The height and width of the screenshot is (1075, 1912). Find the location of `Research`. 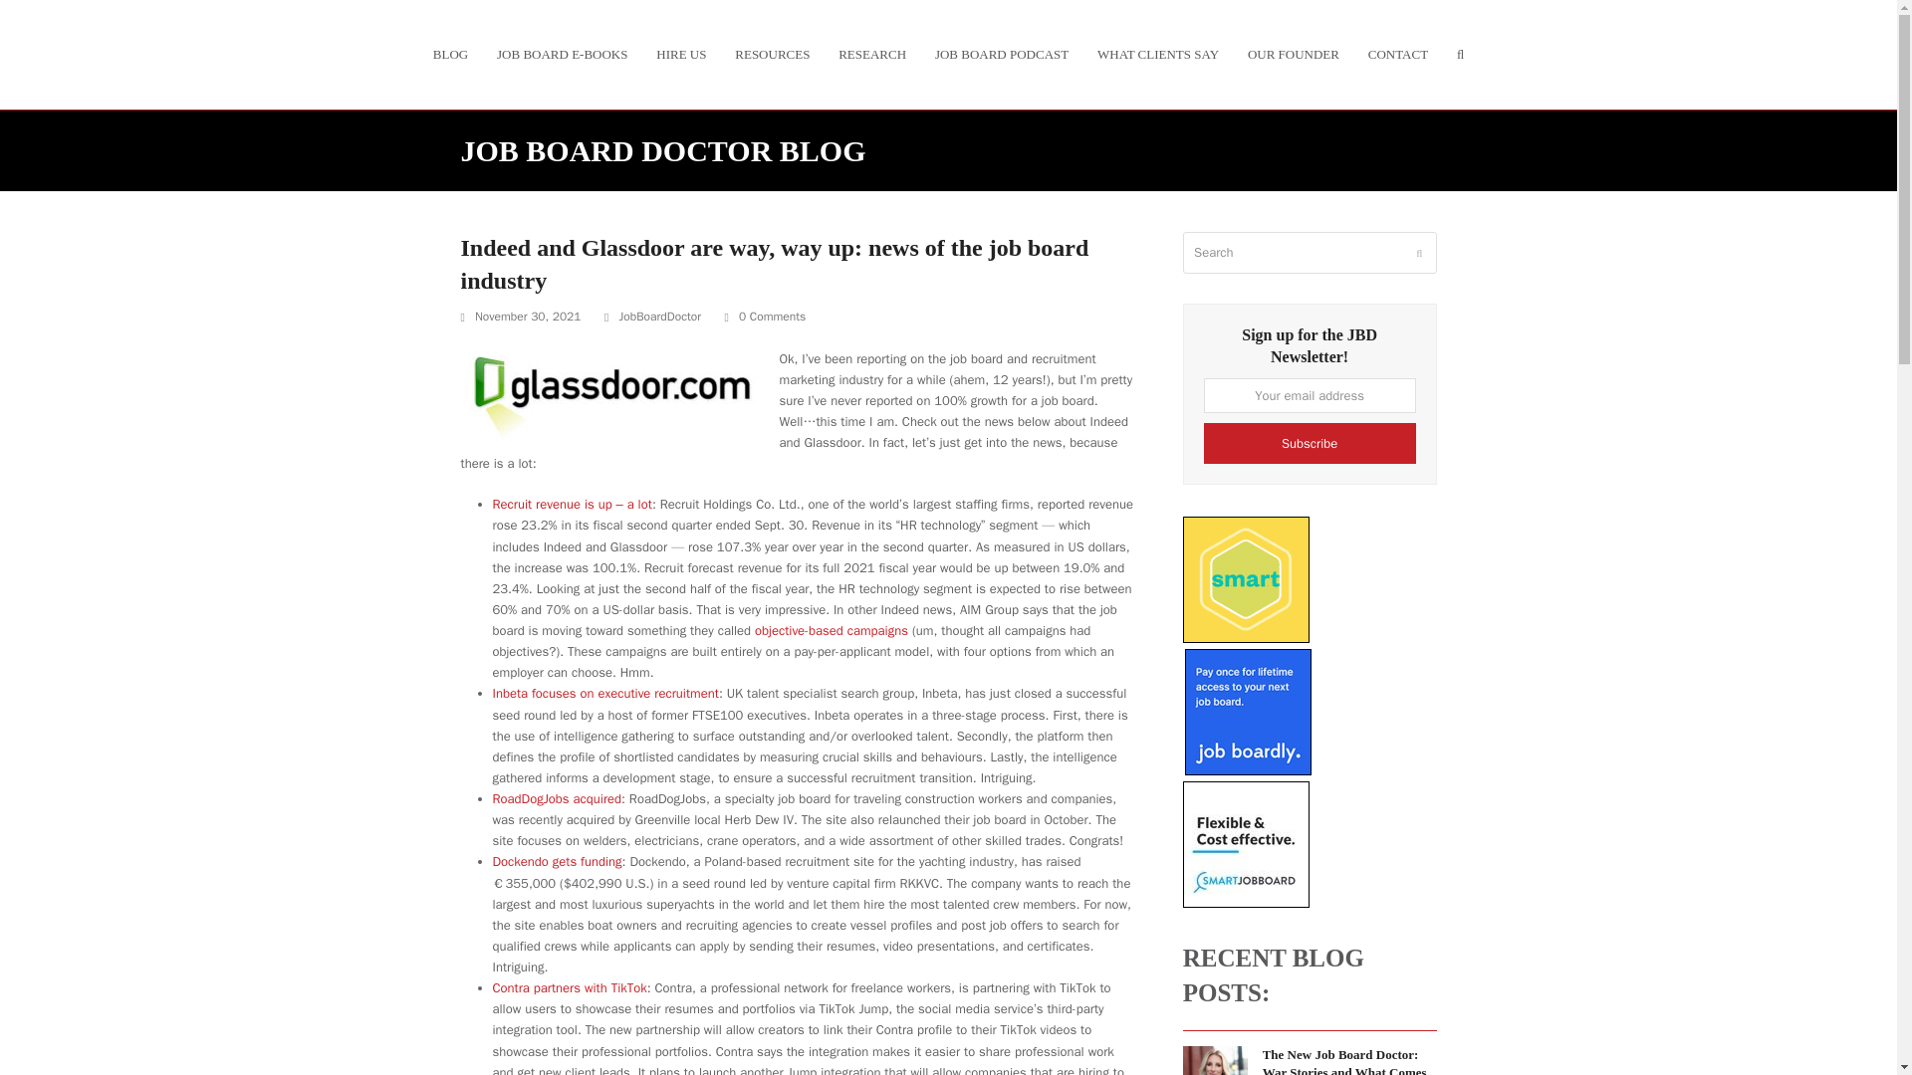

Research is located at coordinates (872, 54).